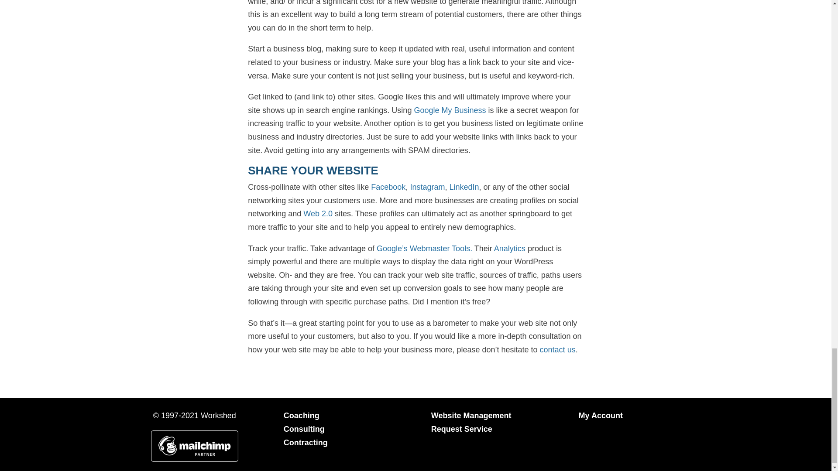 This screenshot has width=838, height=471. I want to click on Coaching, so click(301, 415).